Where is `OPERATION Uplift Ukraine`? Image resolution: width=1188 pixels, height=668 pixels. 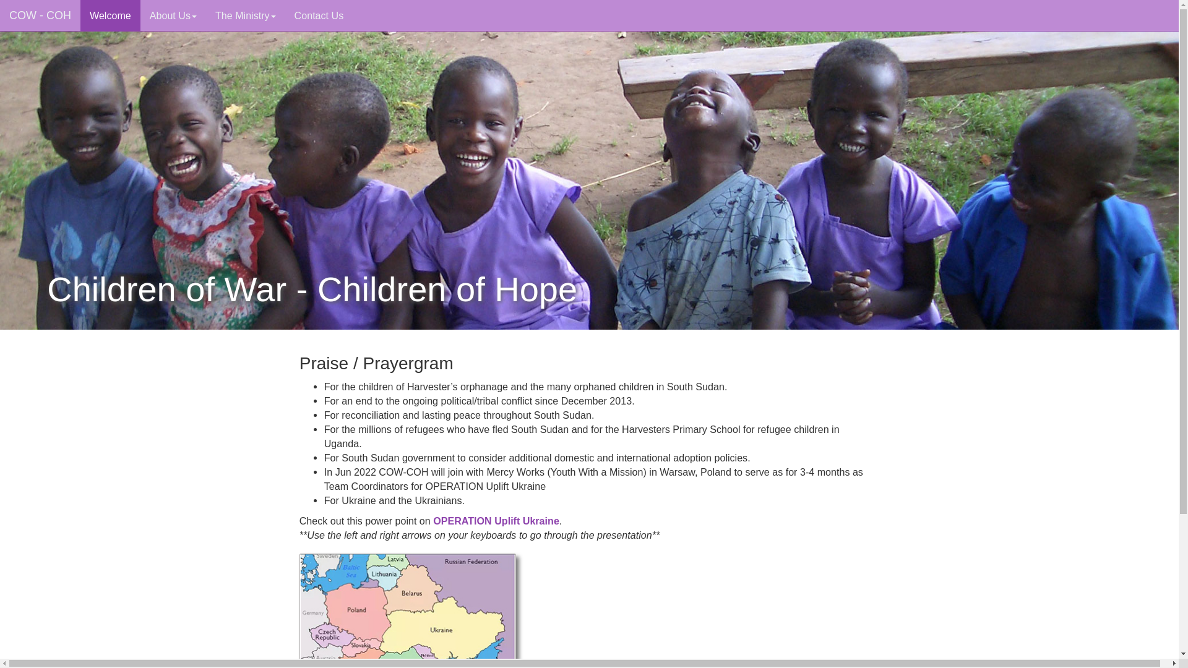 OPERATION Uplift Ukraine is located at coordinates (496, 521).